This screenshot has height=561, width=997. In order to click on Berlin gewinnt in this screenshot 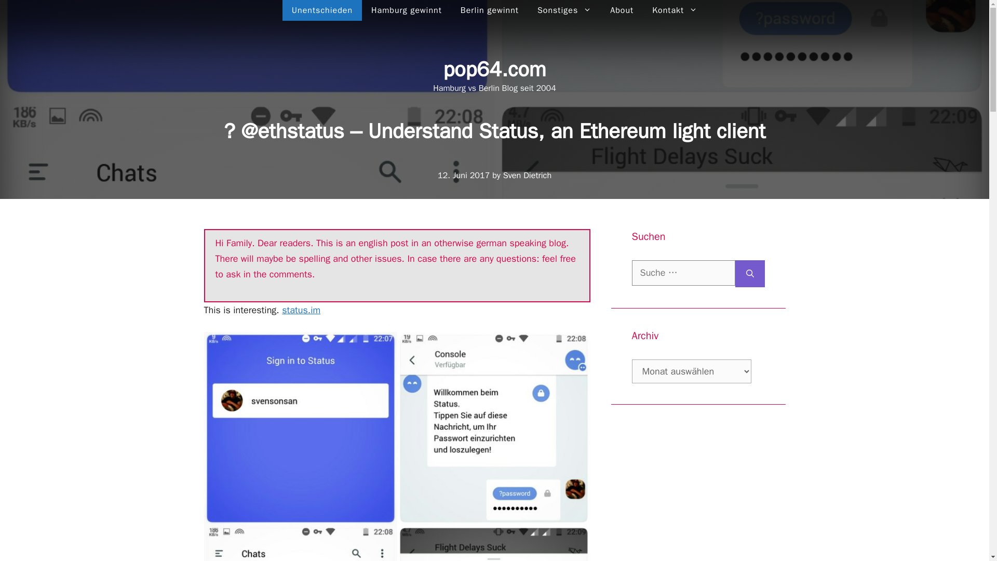, I will do `click(490, 10)`.